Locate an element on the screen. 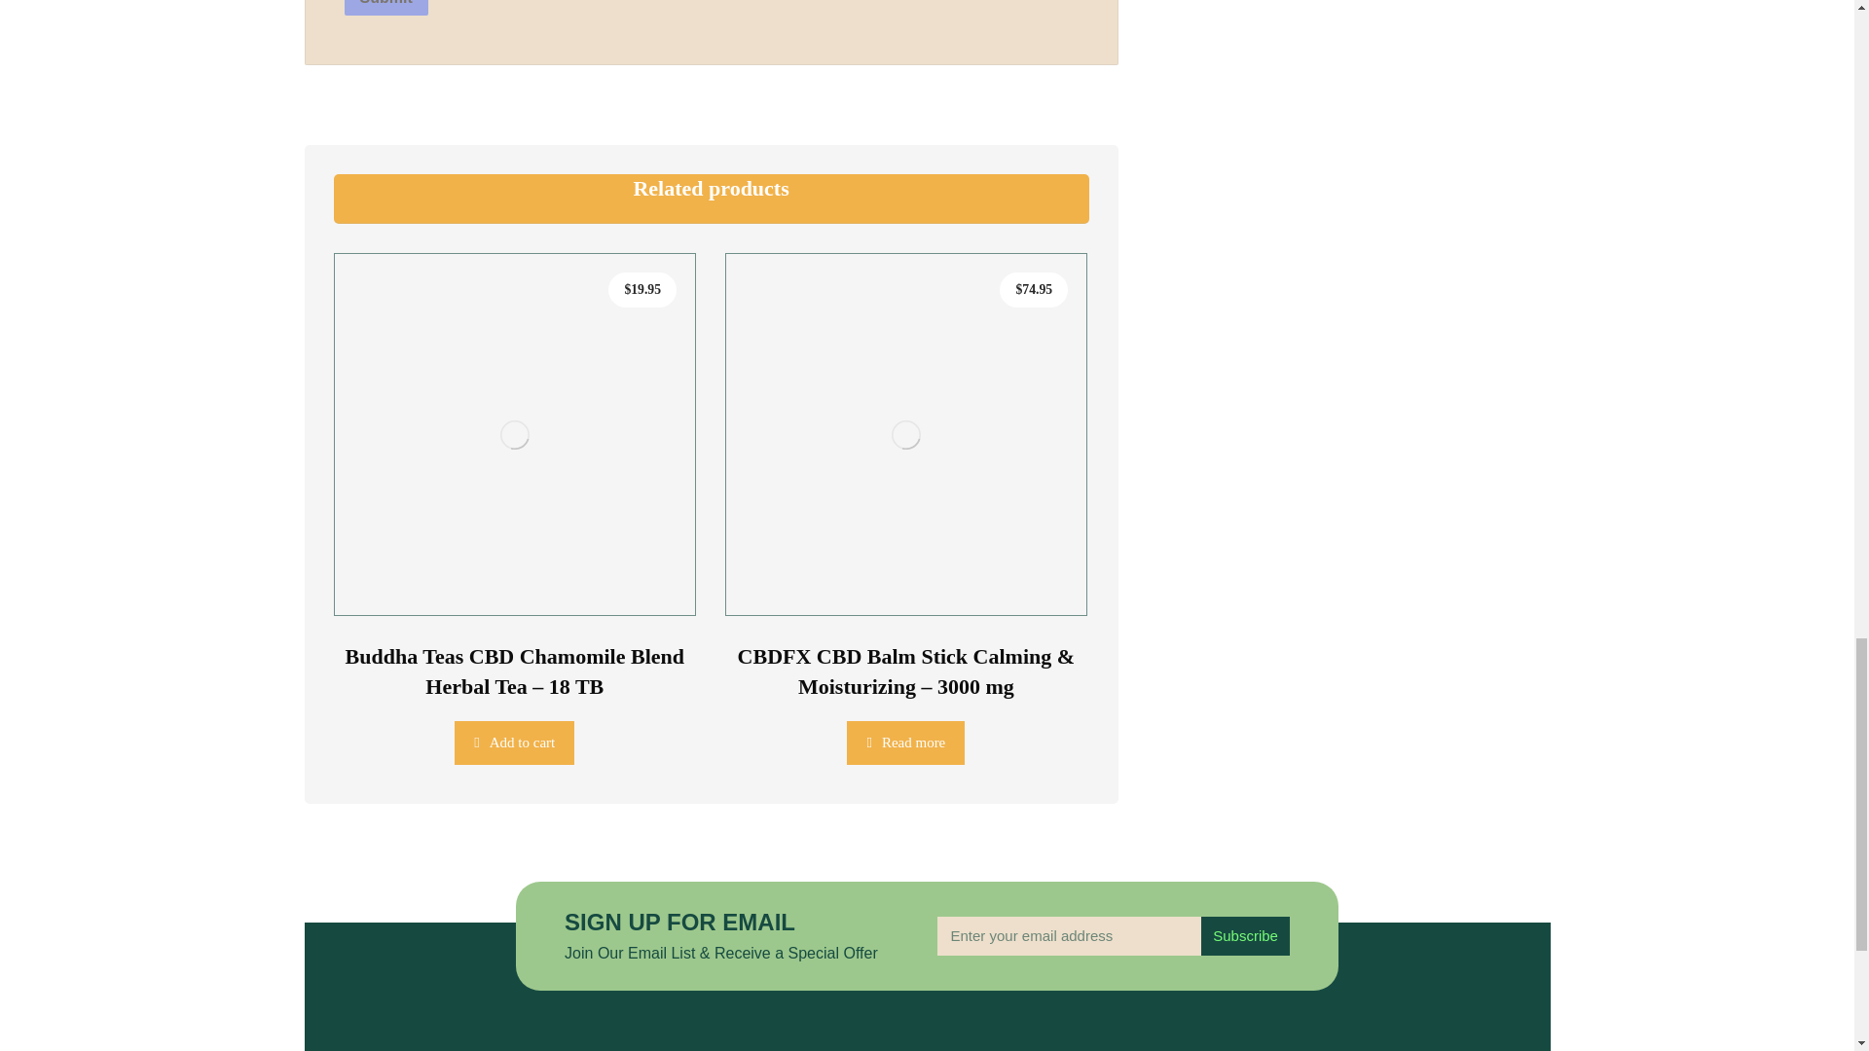  Add to cart is located at coordinates (514, 743).